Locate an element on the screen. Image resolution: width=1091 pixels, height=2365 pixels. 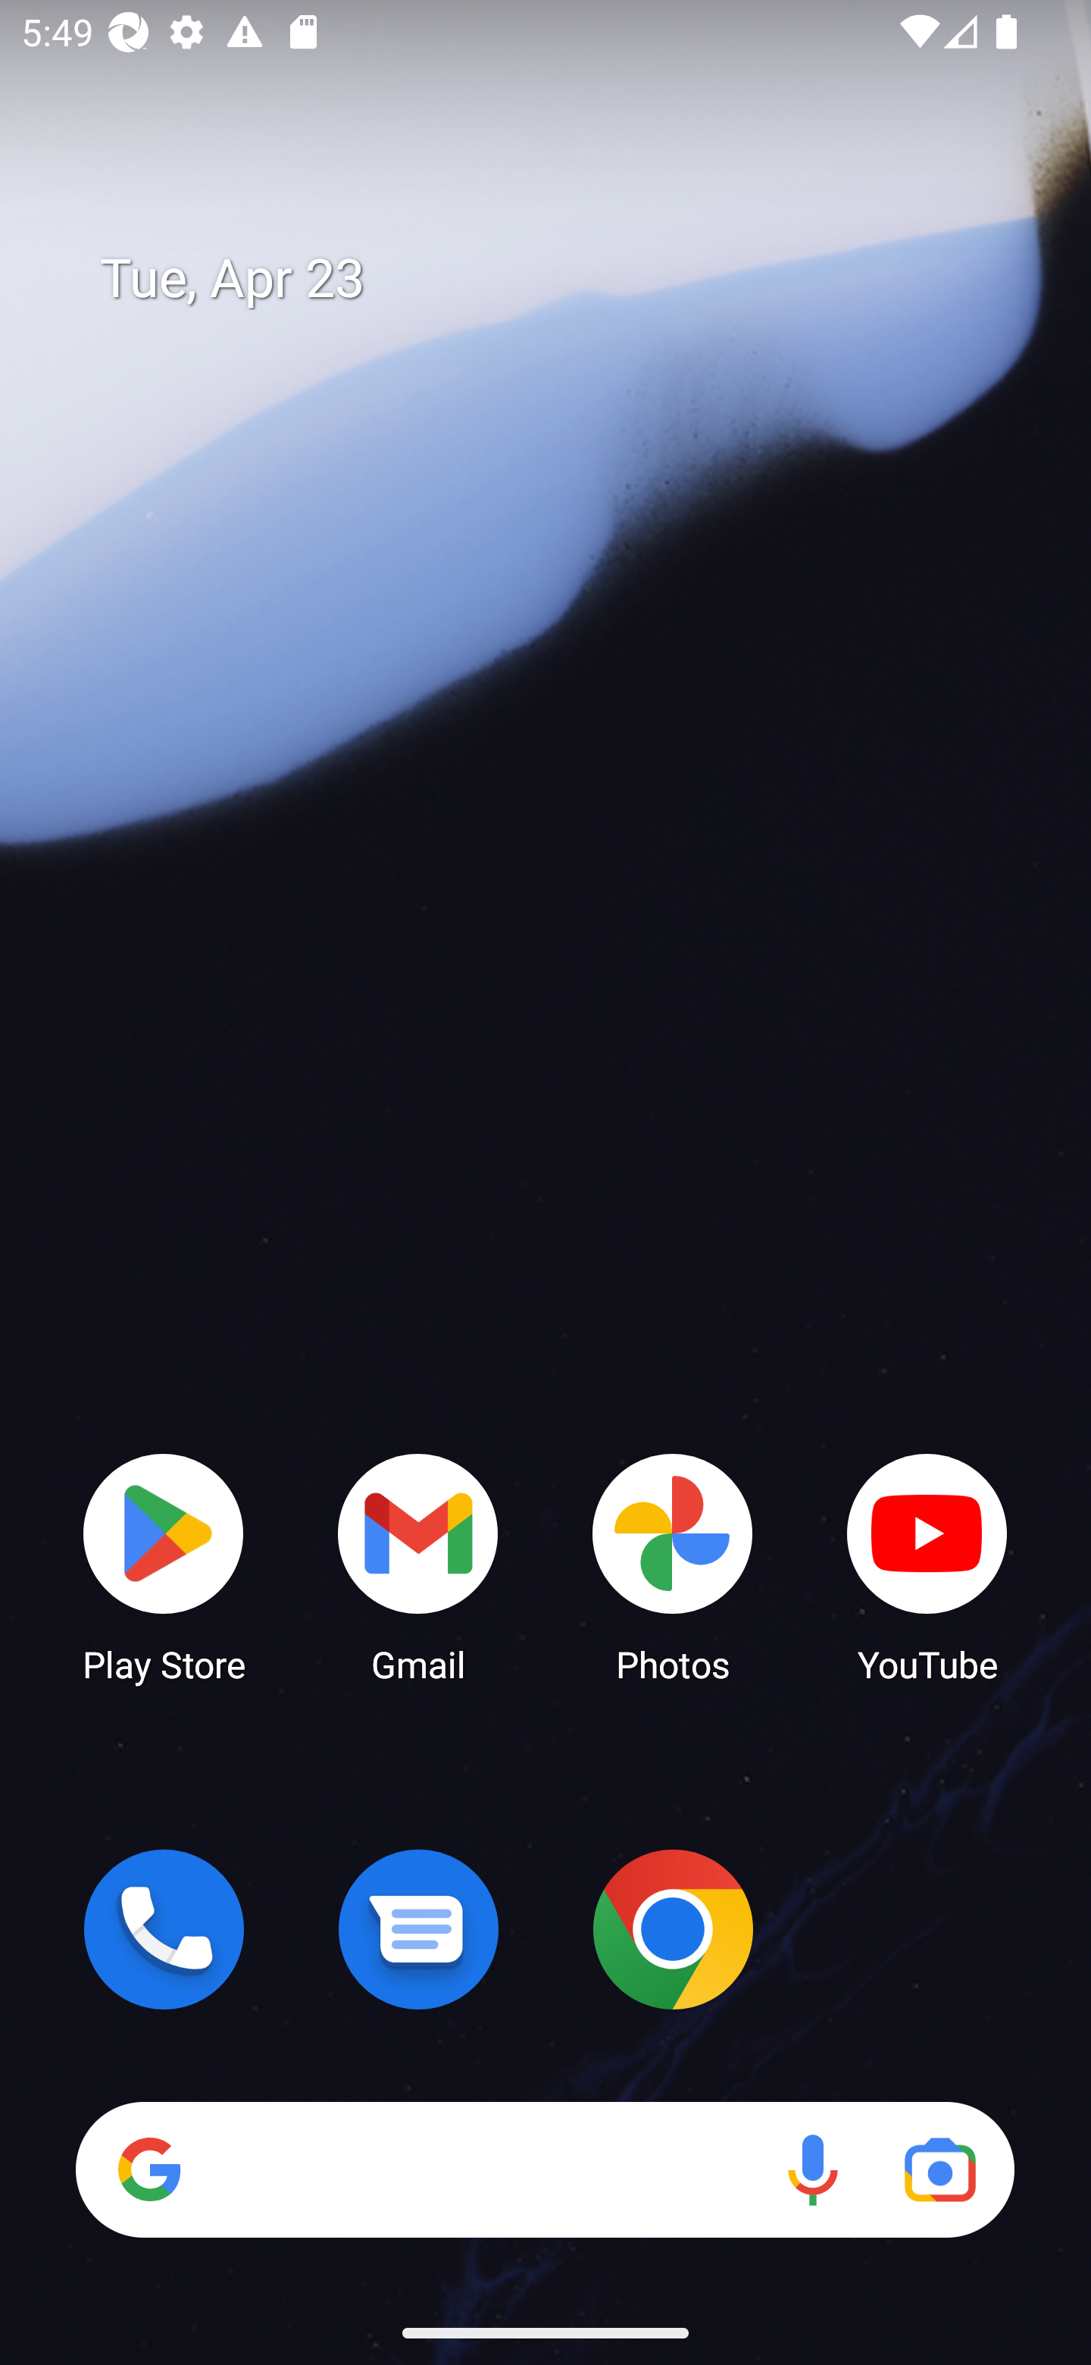
Search Voice search Google Lens is located at coordinates (545, 2169).